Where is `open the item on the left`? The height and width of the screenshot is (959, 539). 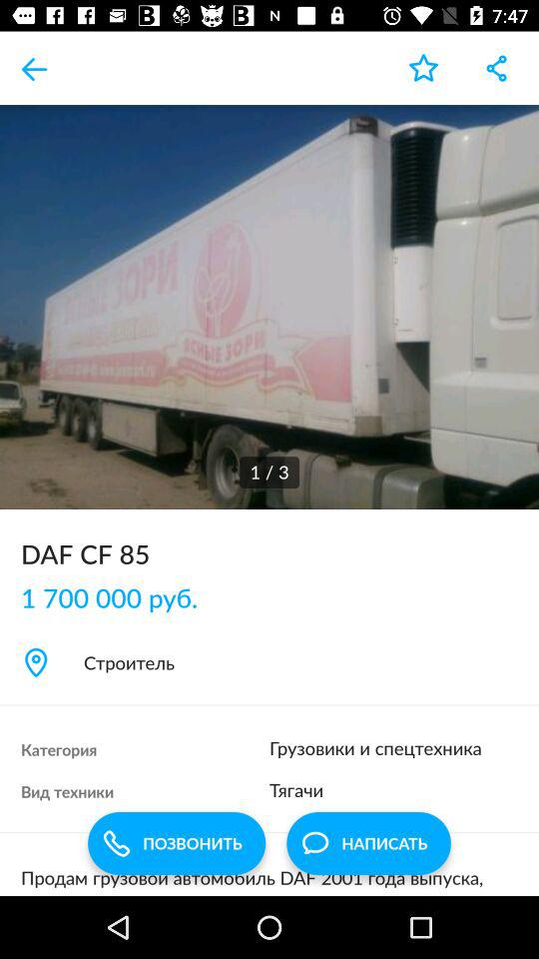 open the item on the left is located at coordinates (120, 597).